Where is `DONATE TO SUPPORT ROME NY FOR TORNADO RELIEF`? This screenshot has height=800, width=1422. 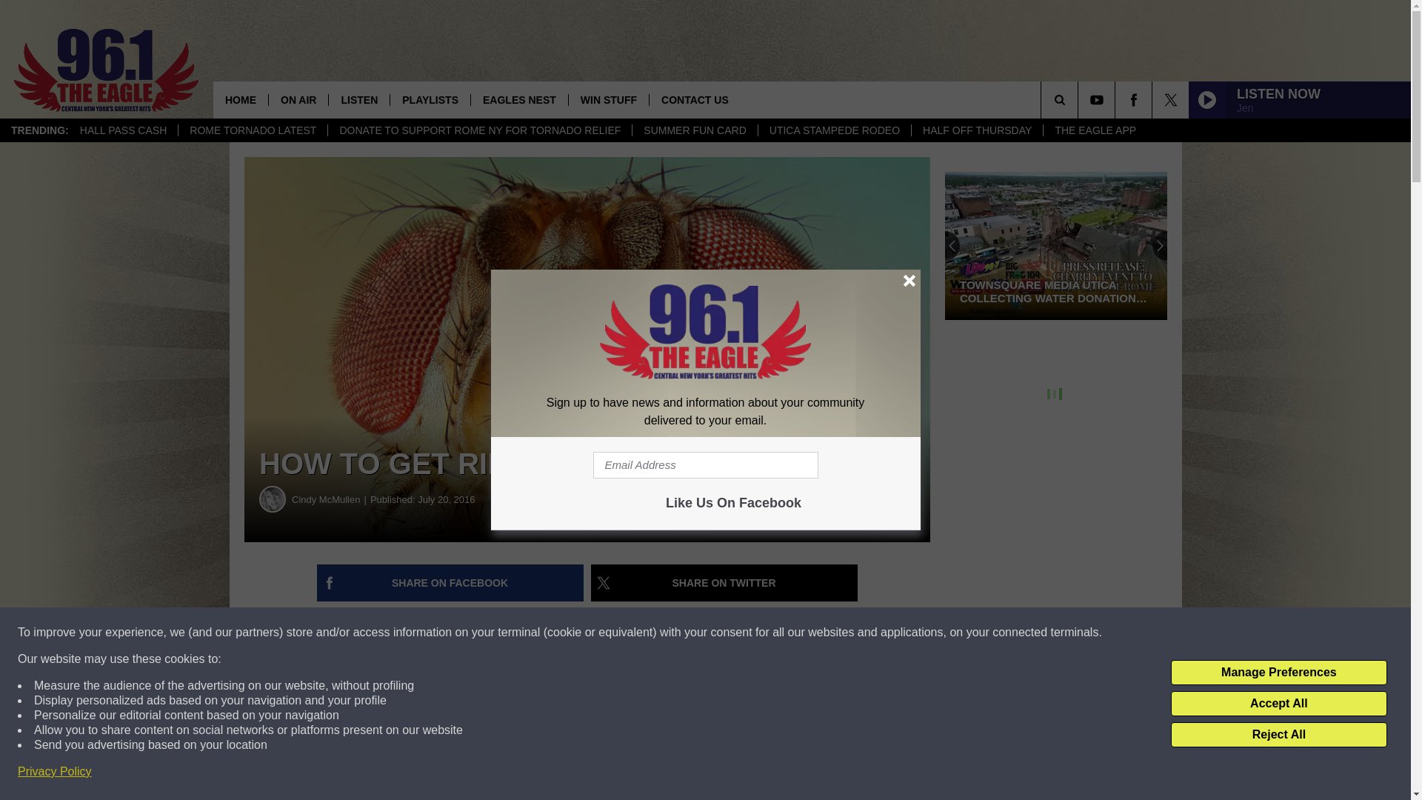
DONATE TO SUPPORT ROME NY FOR TORNADO RELIEF is located at coordinates (478, 130).